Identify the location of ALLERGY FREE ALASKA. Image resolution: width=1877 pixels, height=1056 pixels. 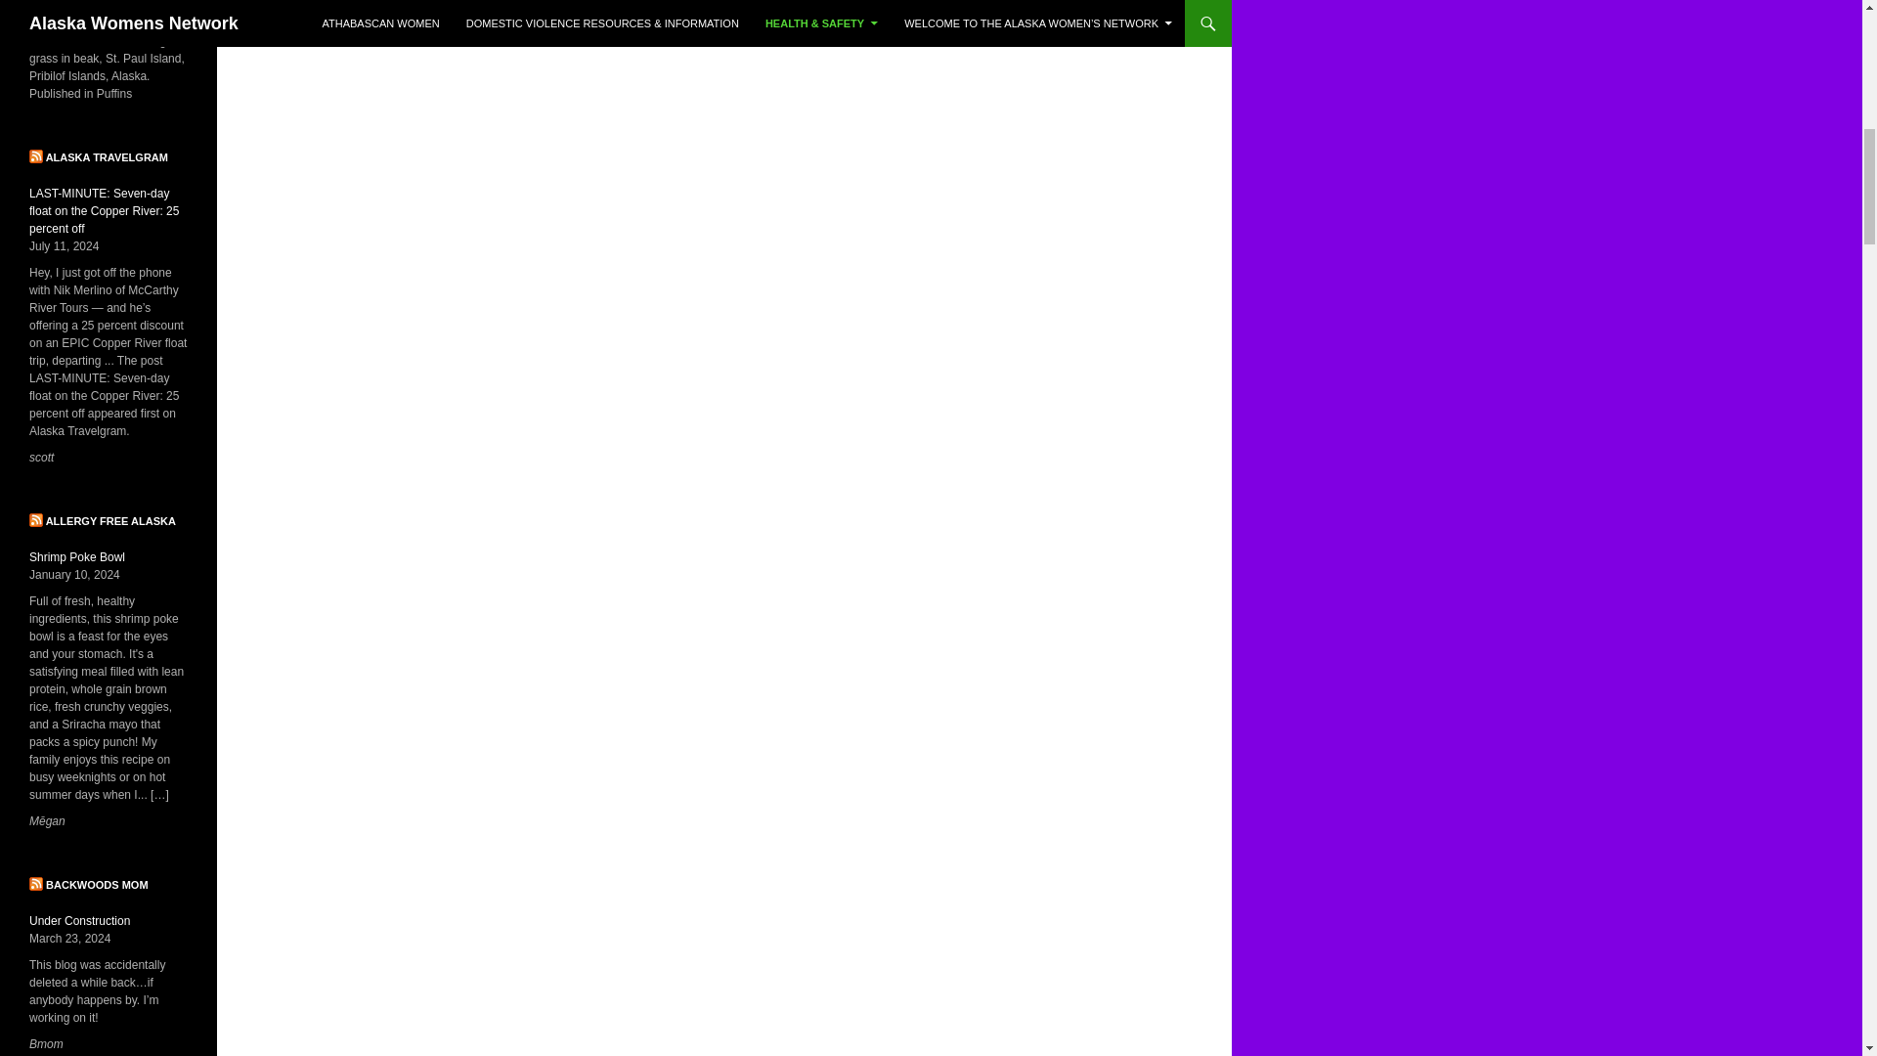
(110, 520).